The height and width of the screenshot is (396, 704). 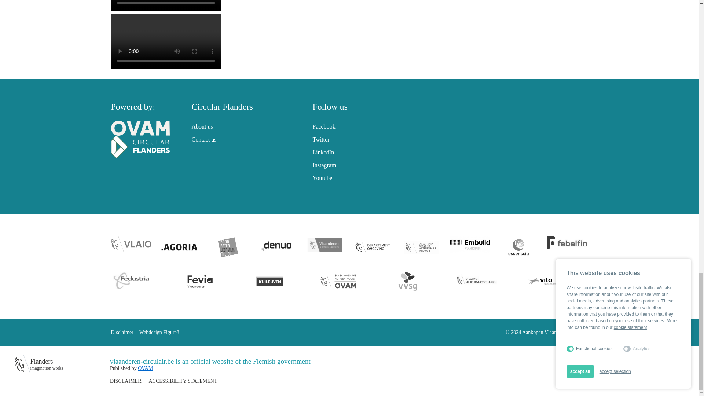 I want to click on Twitter, so click(x=321, y=139).